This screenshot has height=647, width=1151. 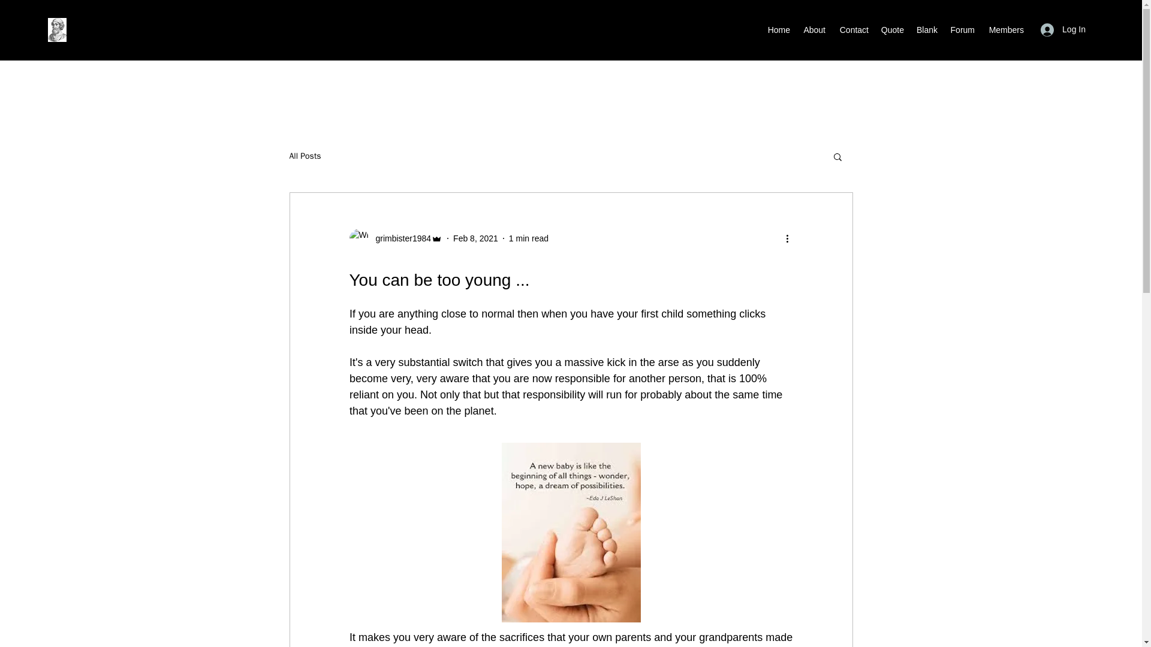 I want to click on Feb 8, 2021, so click(x=476, y=238).